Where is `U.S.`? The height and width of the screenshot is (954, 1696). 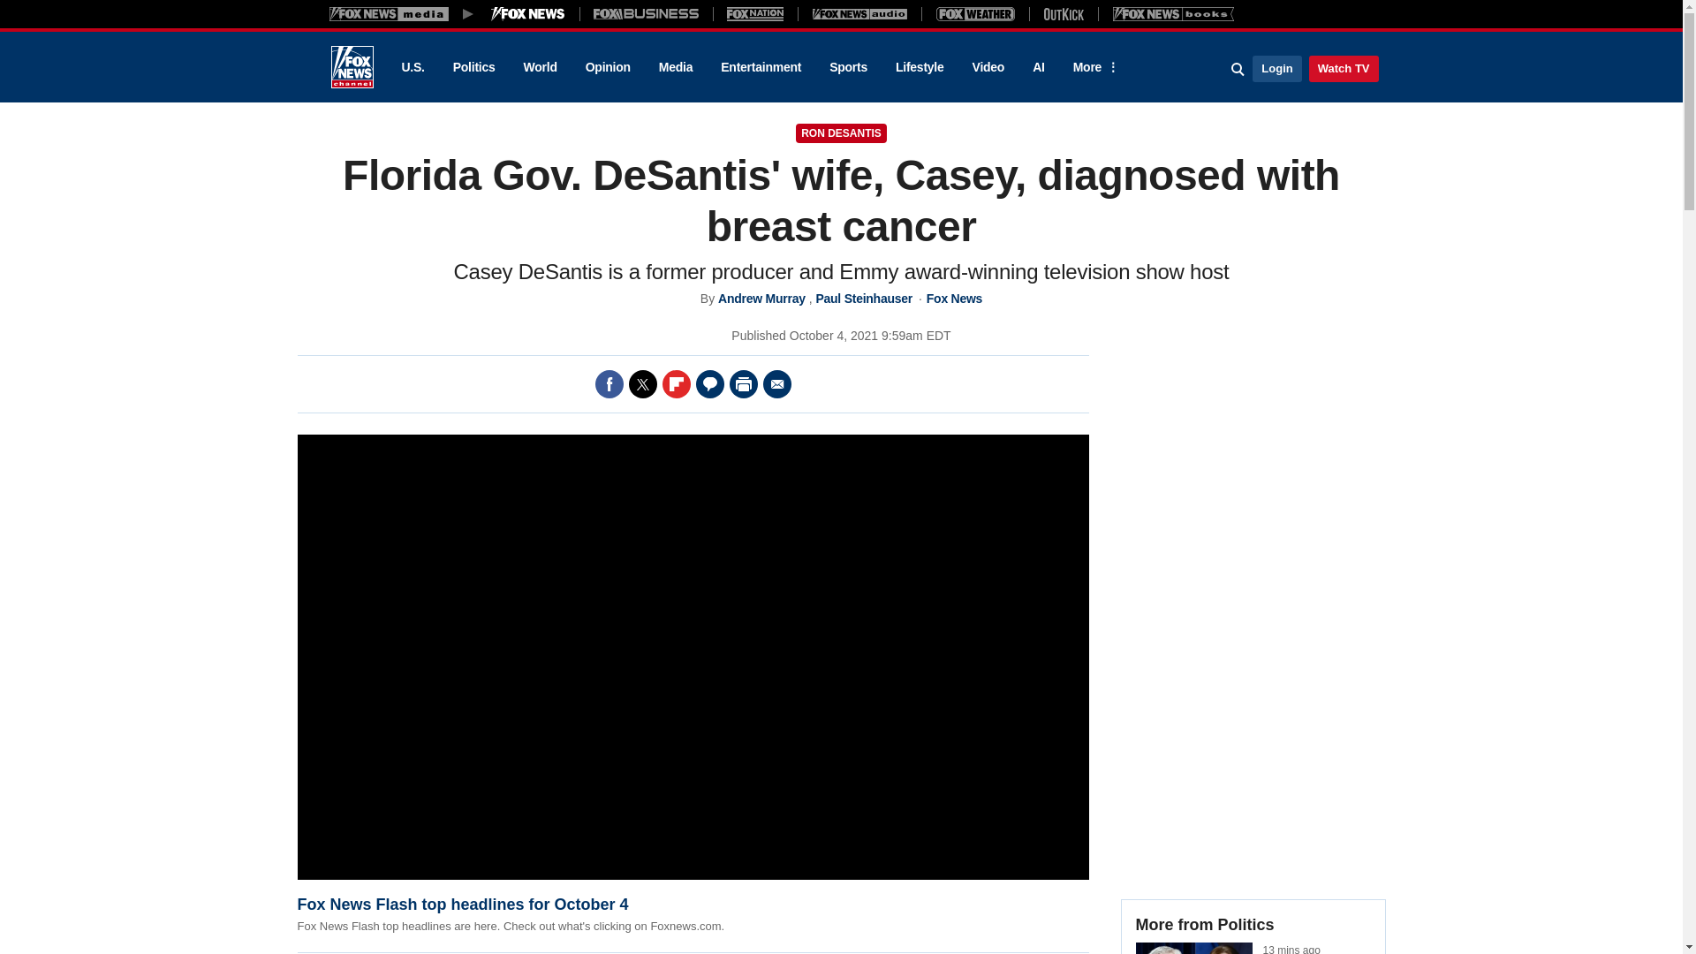
U.S. is located at coordinates (412, 67).